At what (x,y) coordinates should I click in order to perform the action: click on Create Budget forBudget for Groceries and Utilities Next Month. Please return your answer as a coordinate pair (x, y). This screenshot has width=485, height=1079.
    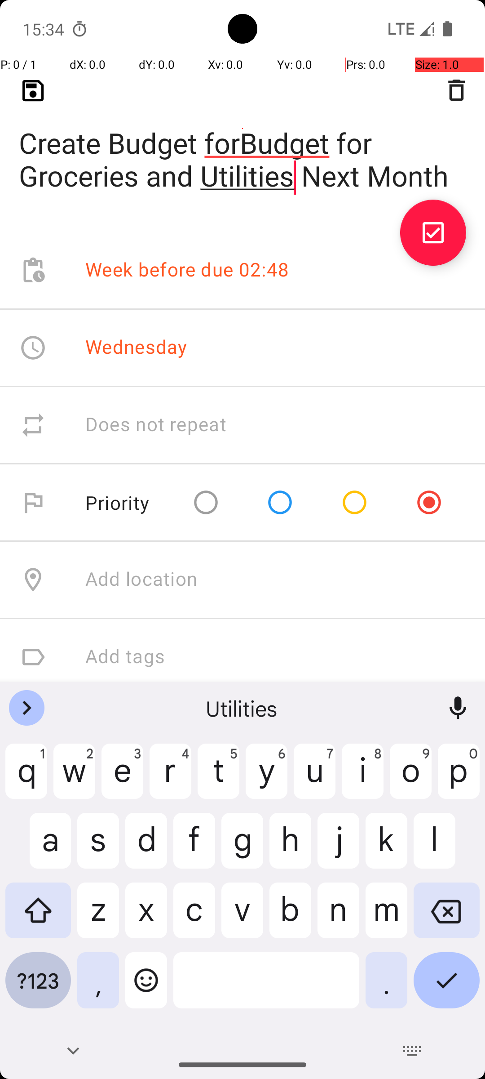
    Looking at the image, I should click on (242, 145).